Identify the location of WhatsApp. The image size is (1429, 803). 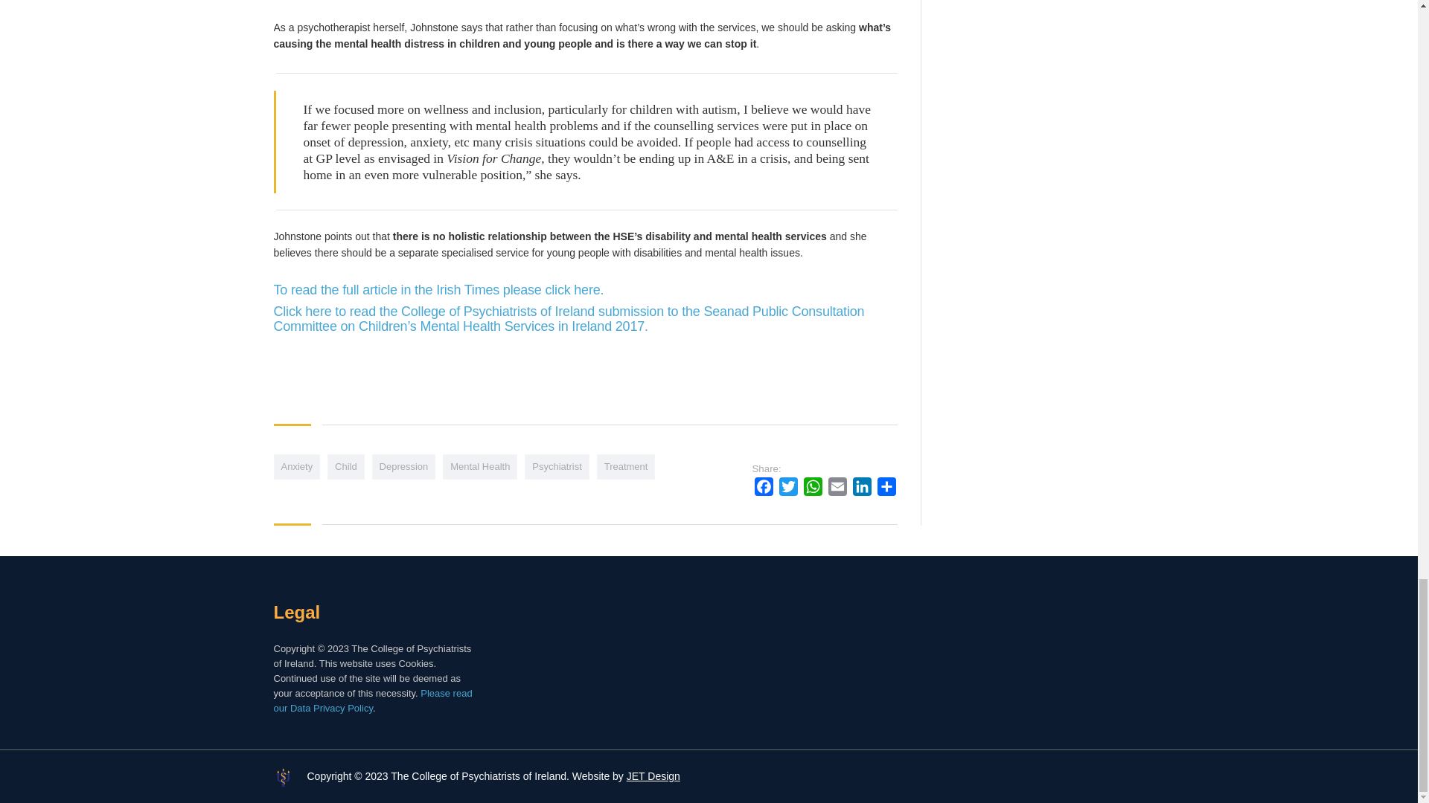
(813, 488).